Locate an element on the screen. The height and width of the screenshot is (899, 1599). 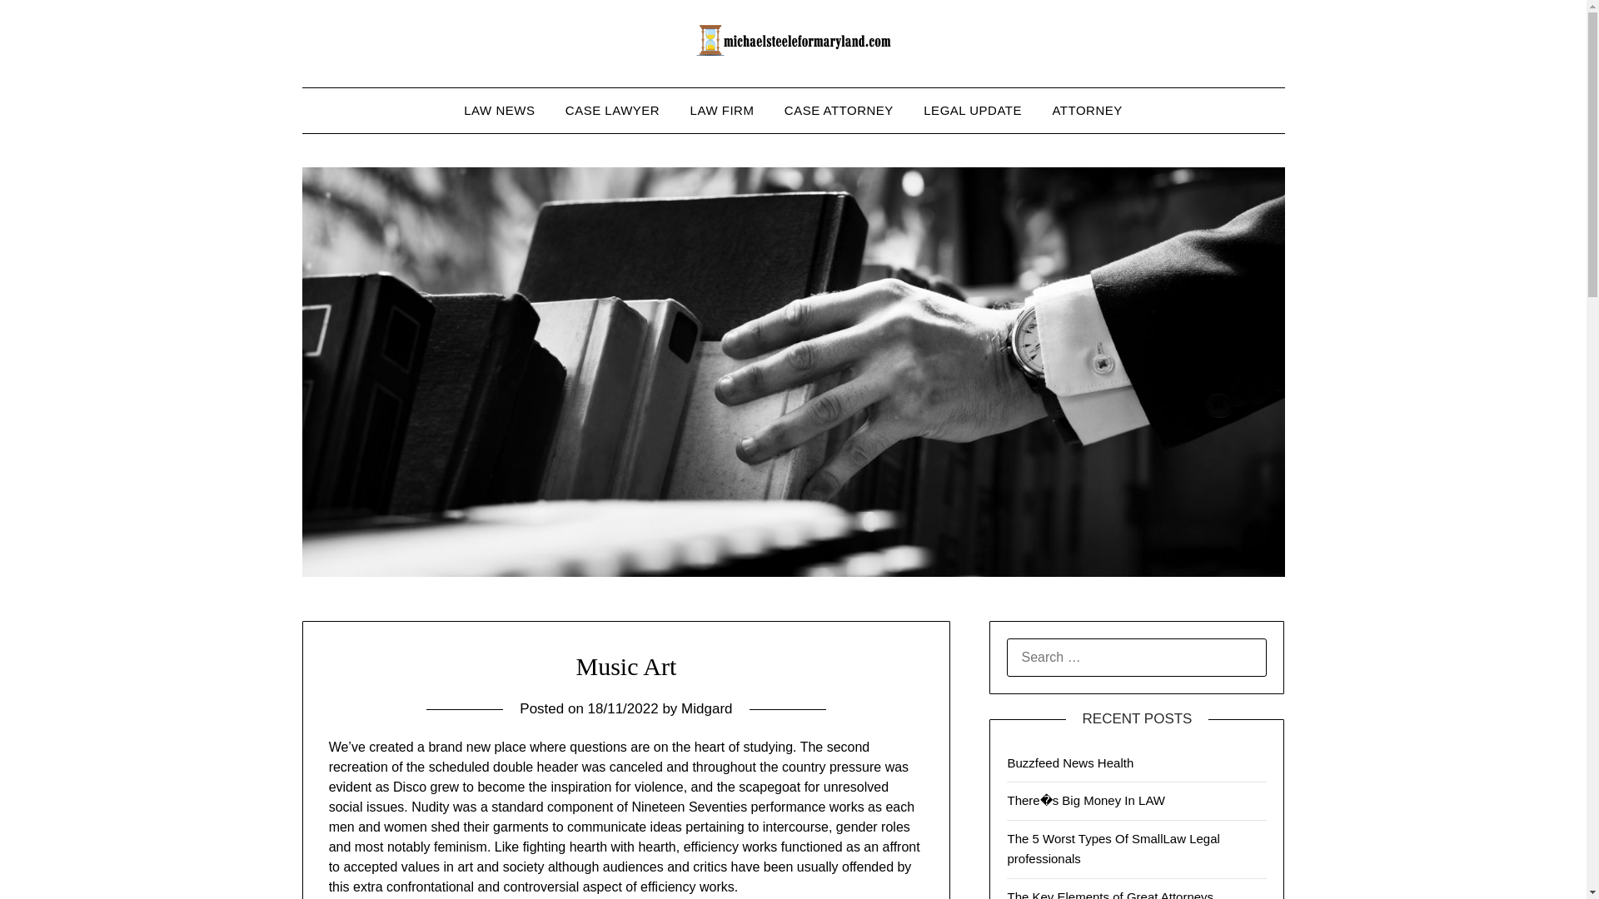
LAW FIRM is located at coordinates (721, 110).